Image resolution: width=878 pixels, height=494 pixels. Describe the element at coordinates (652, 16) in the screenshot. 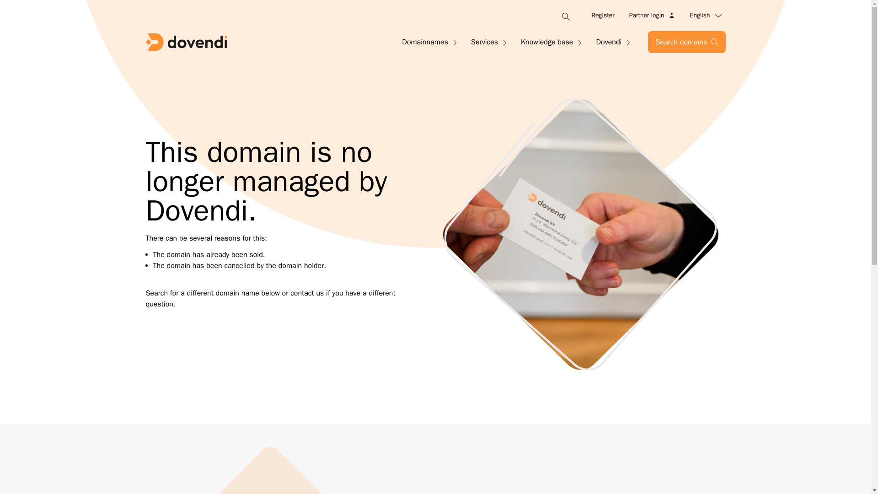

I see `Partner login` at that location.